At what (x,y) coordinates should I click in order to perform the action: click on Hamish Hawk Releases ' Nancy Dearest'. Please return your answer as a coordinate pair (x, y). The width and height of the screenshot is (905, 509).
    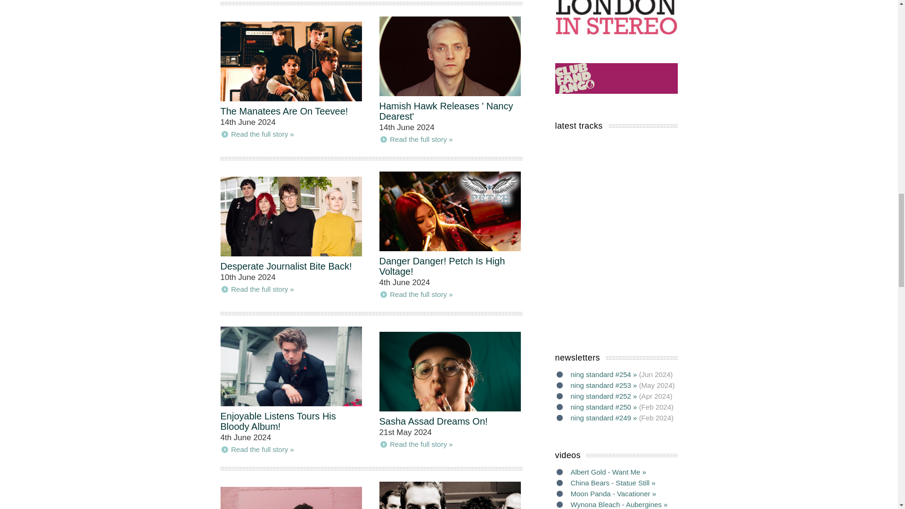
    Looking at the image, I should click on (446, 111).